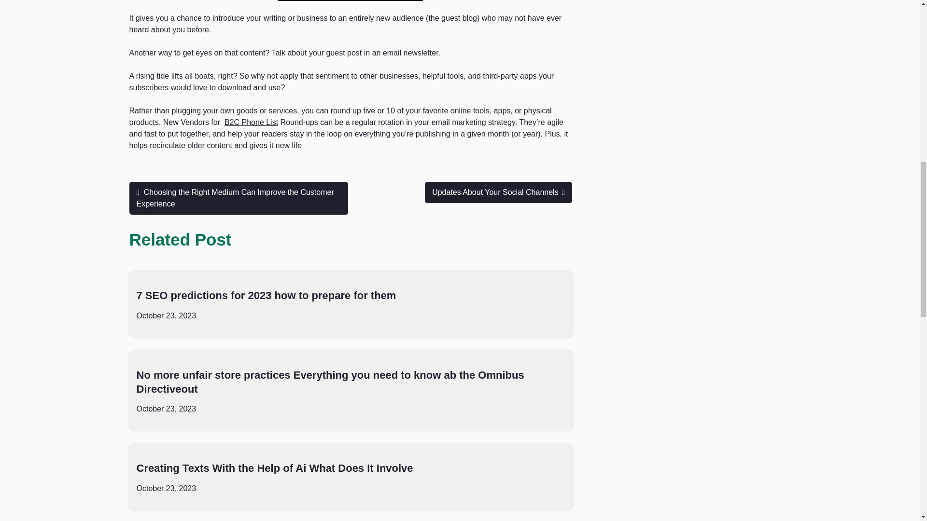 The image size is (927, 521). I want to click on October 23, 2023, so click(166, 488).